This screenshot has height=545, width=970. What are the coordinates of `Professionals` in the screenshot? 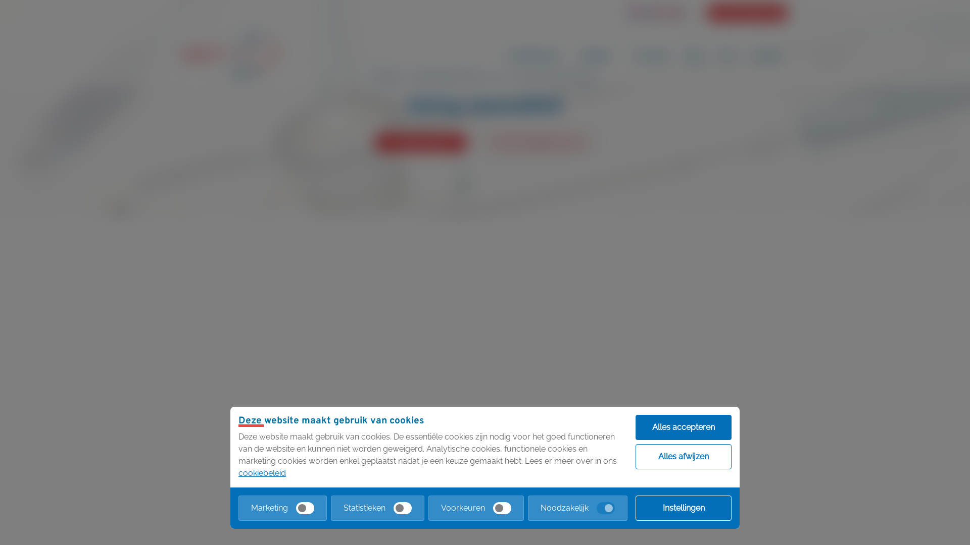 It's located at (537, 56).